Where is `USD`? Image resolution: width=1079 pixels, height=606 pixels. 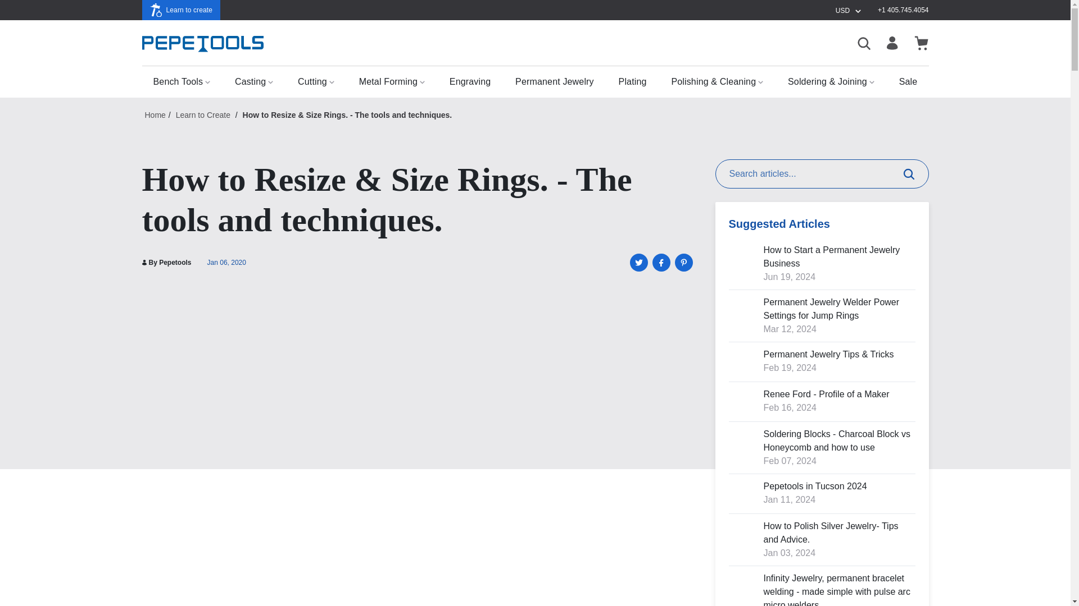 USD is located at coordinates (849, 10).